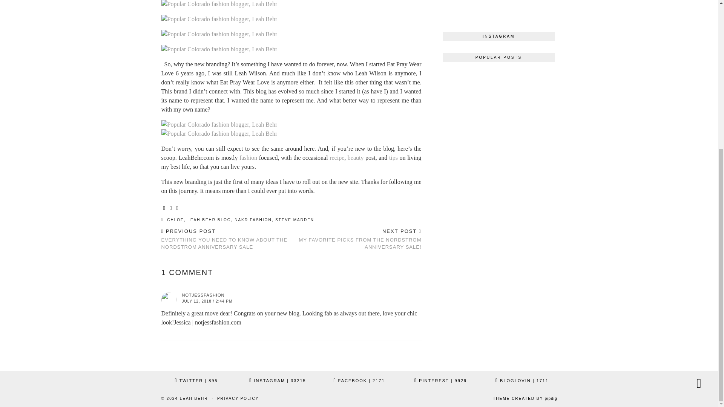  I want to click on tips, so click(393, 158).